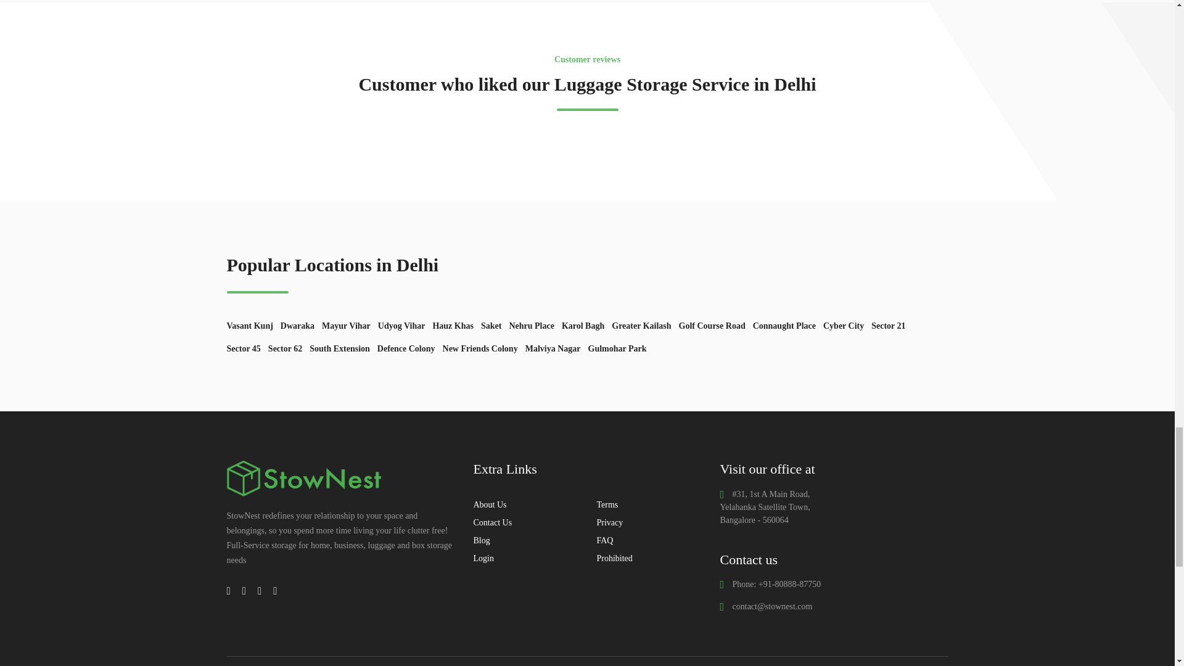  Describe the element at coordinates (609, 523) in the screenshot. I see `Privacy` at that location.